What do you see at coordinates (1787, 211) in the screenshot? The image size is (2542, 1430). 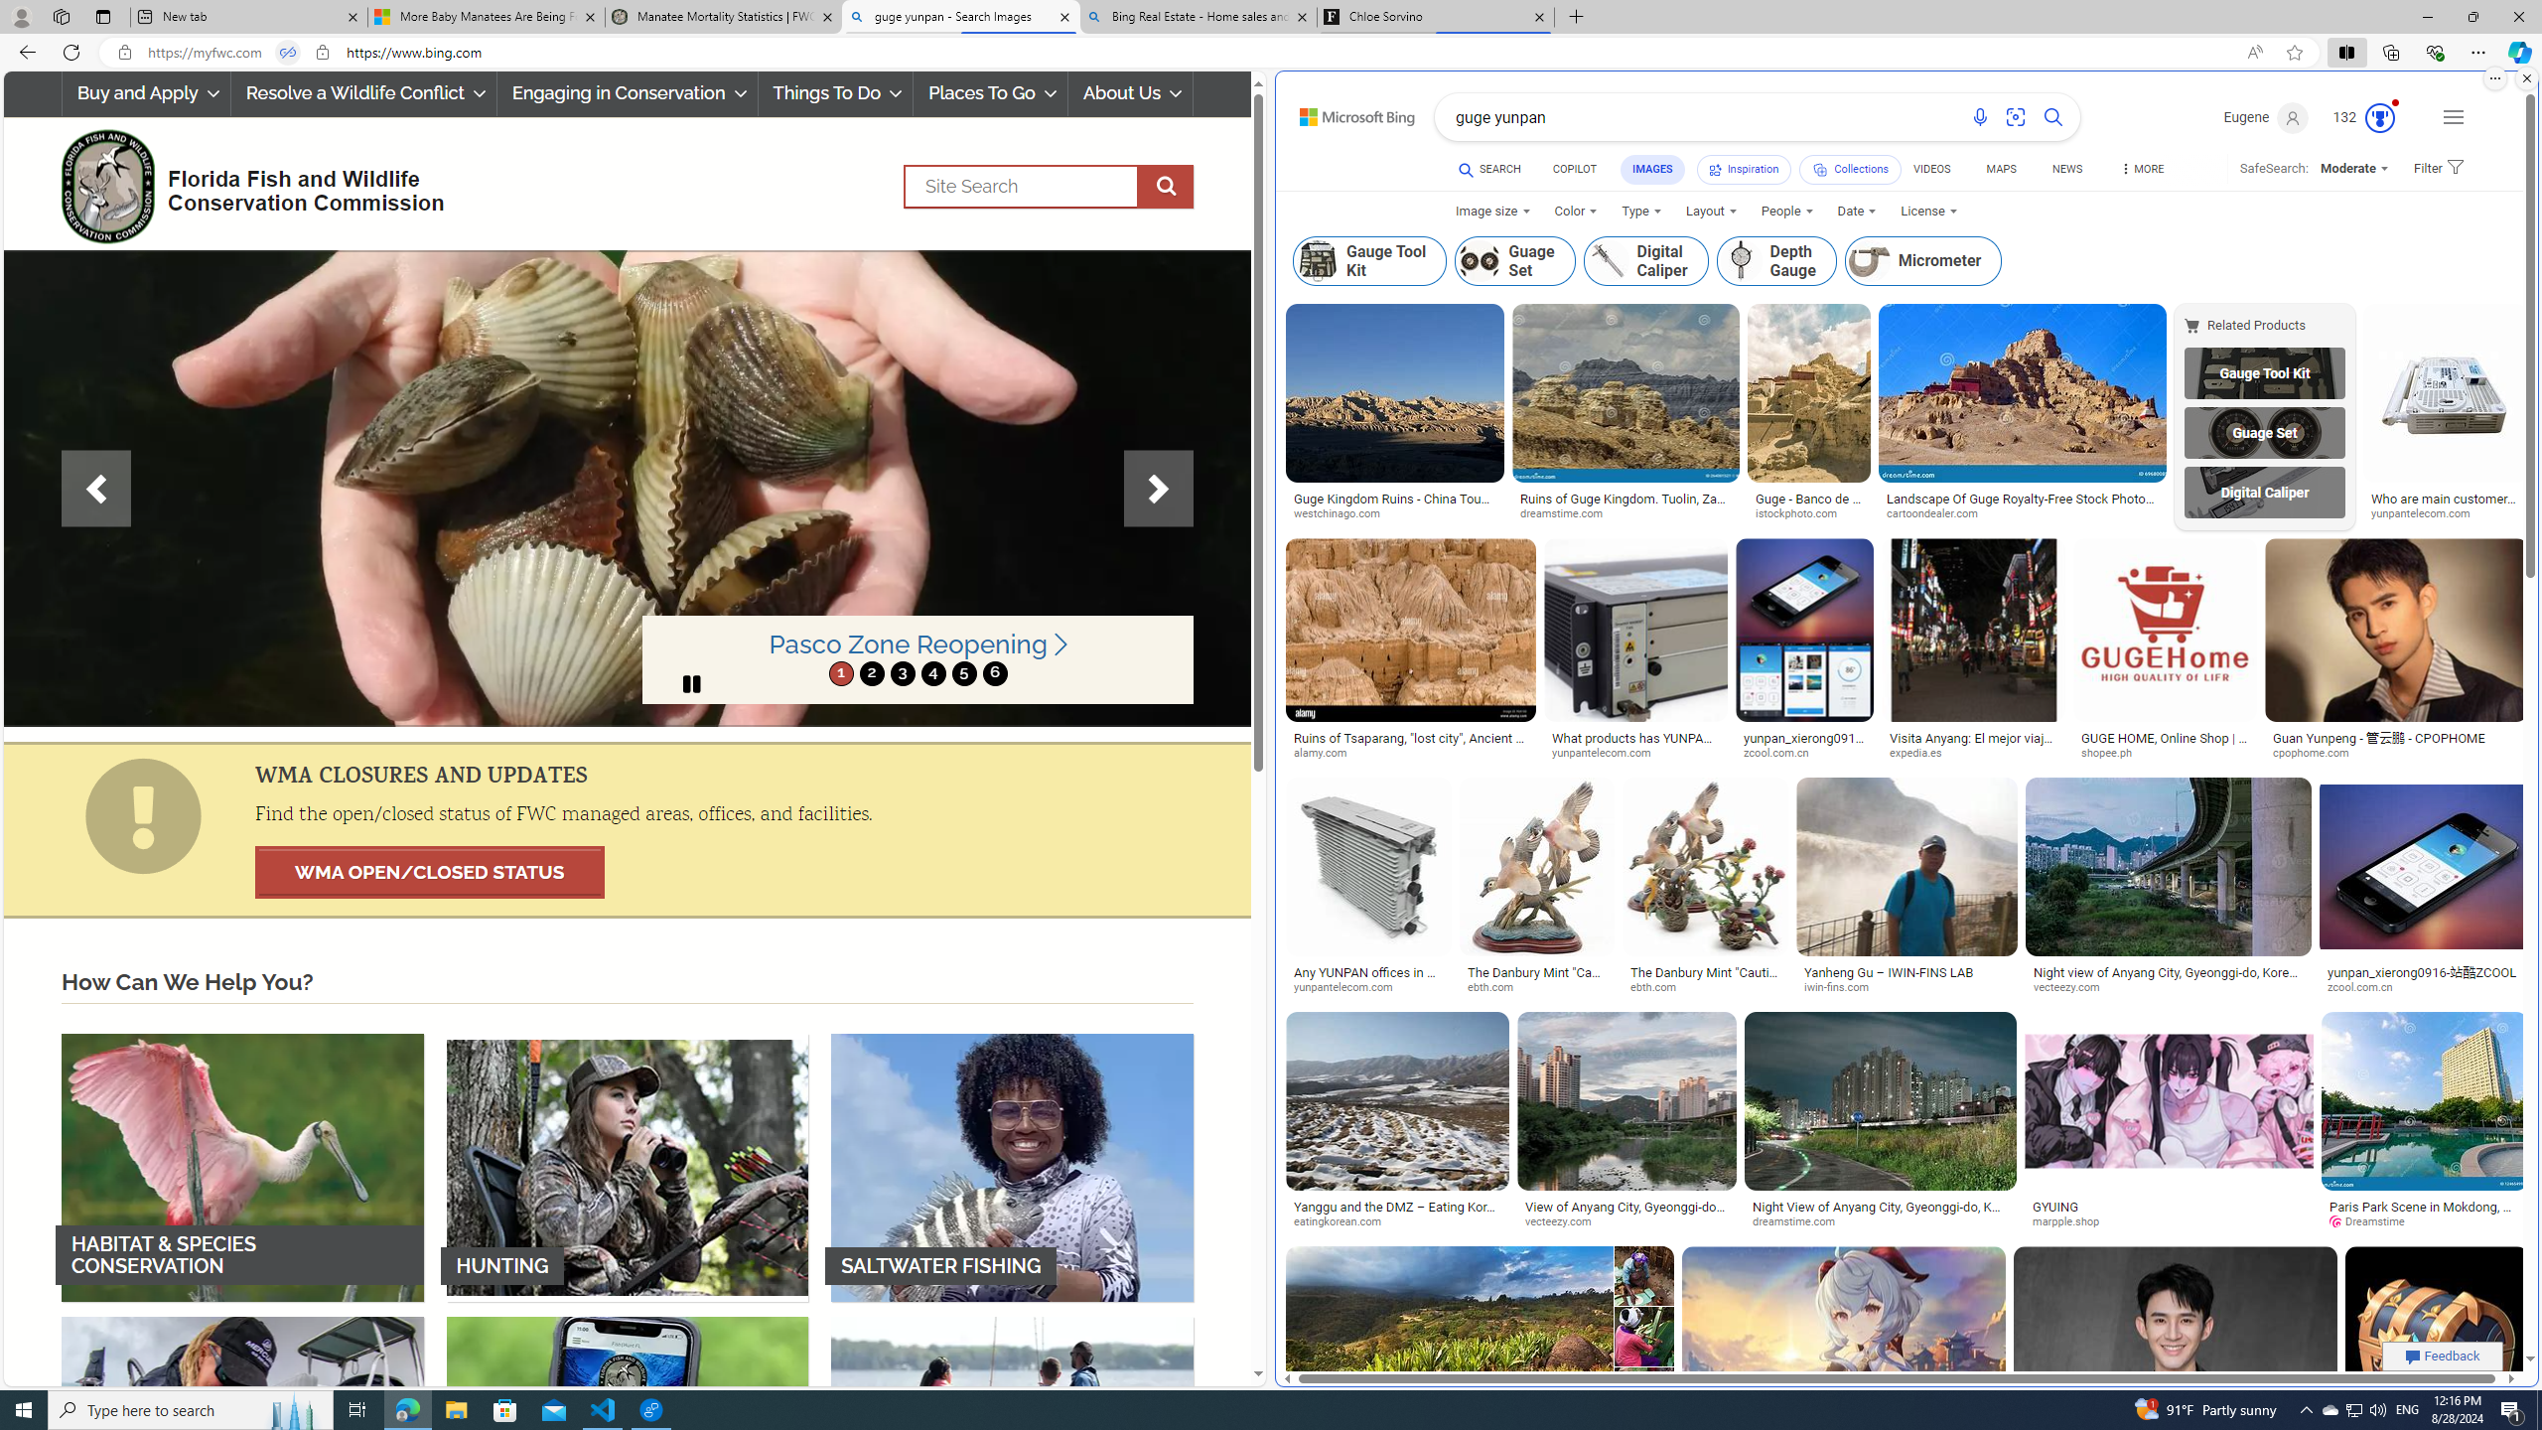 I see `People` at bounding box center [1787, 211].